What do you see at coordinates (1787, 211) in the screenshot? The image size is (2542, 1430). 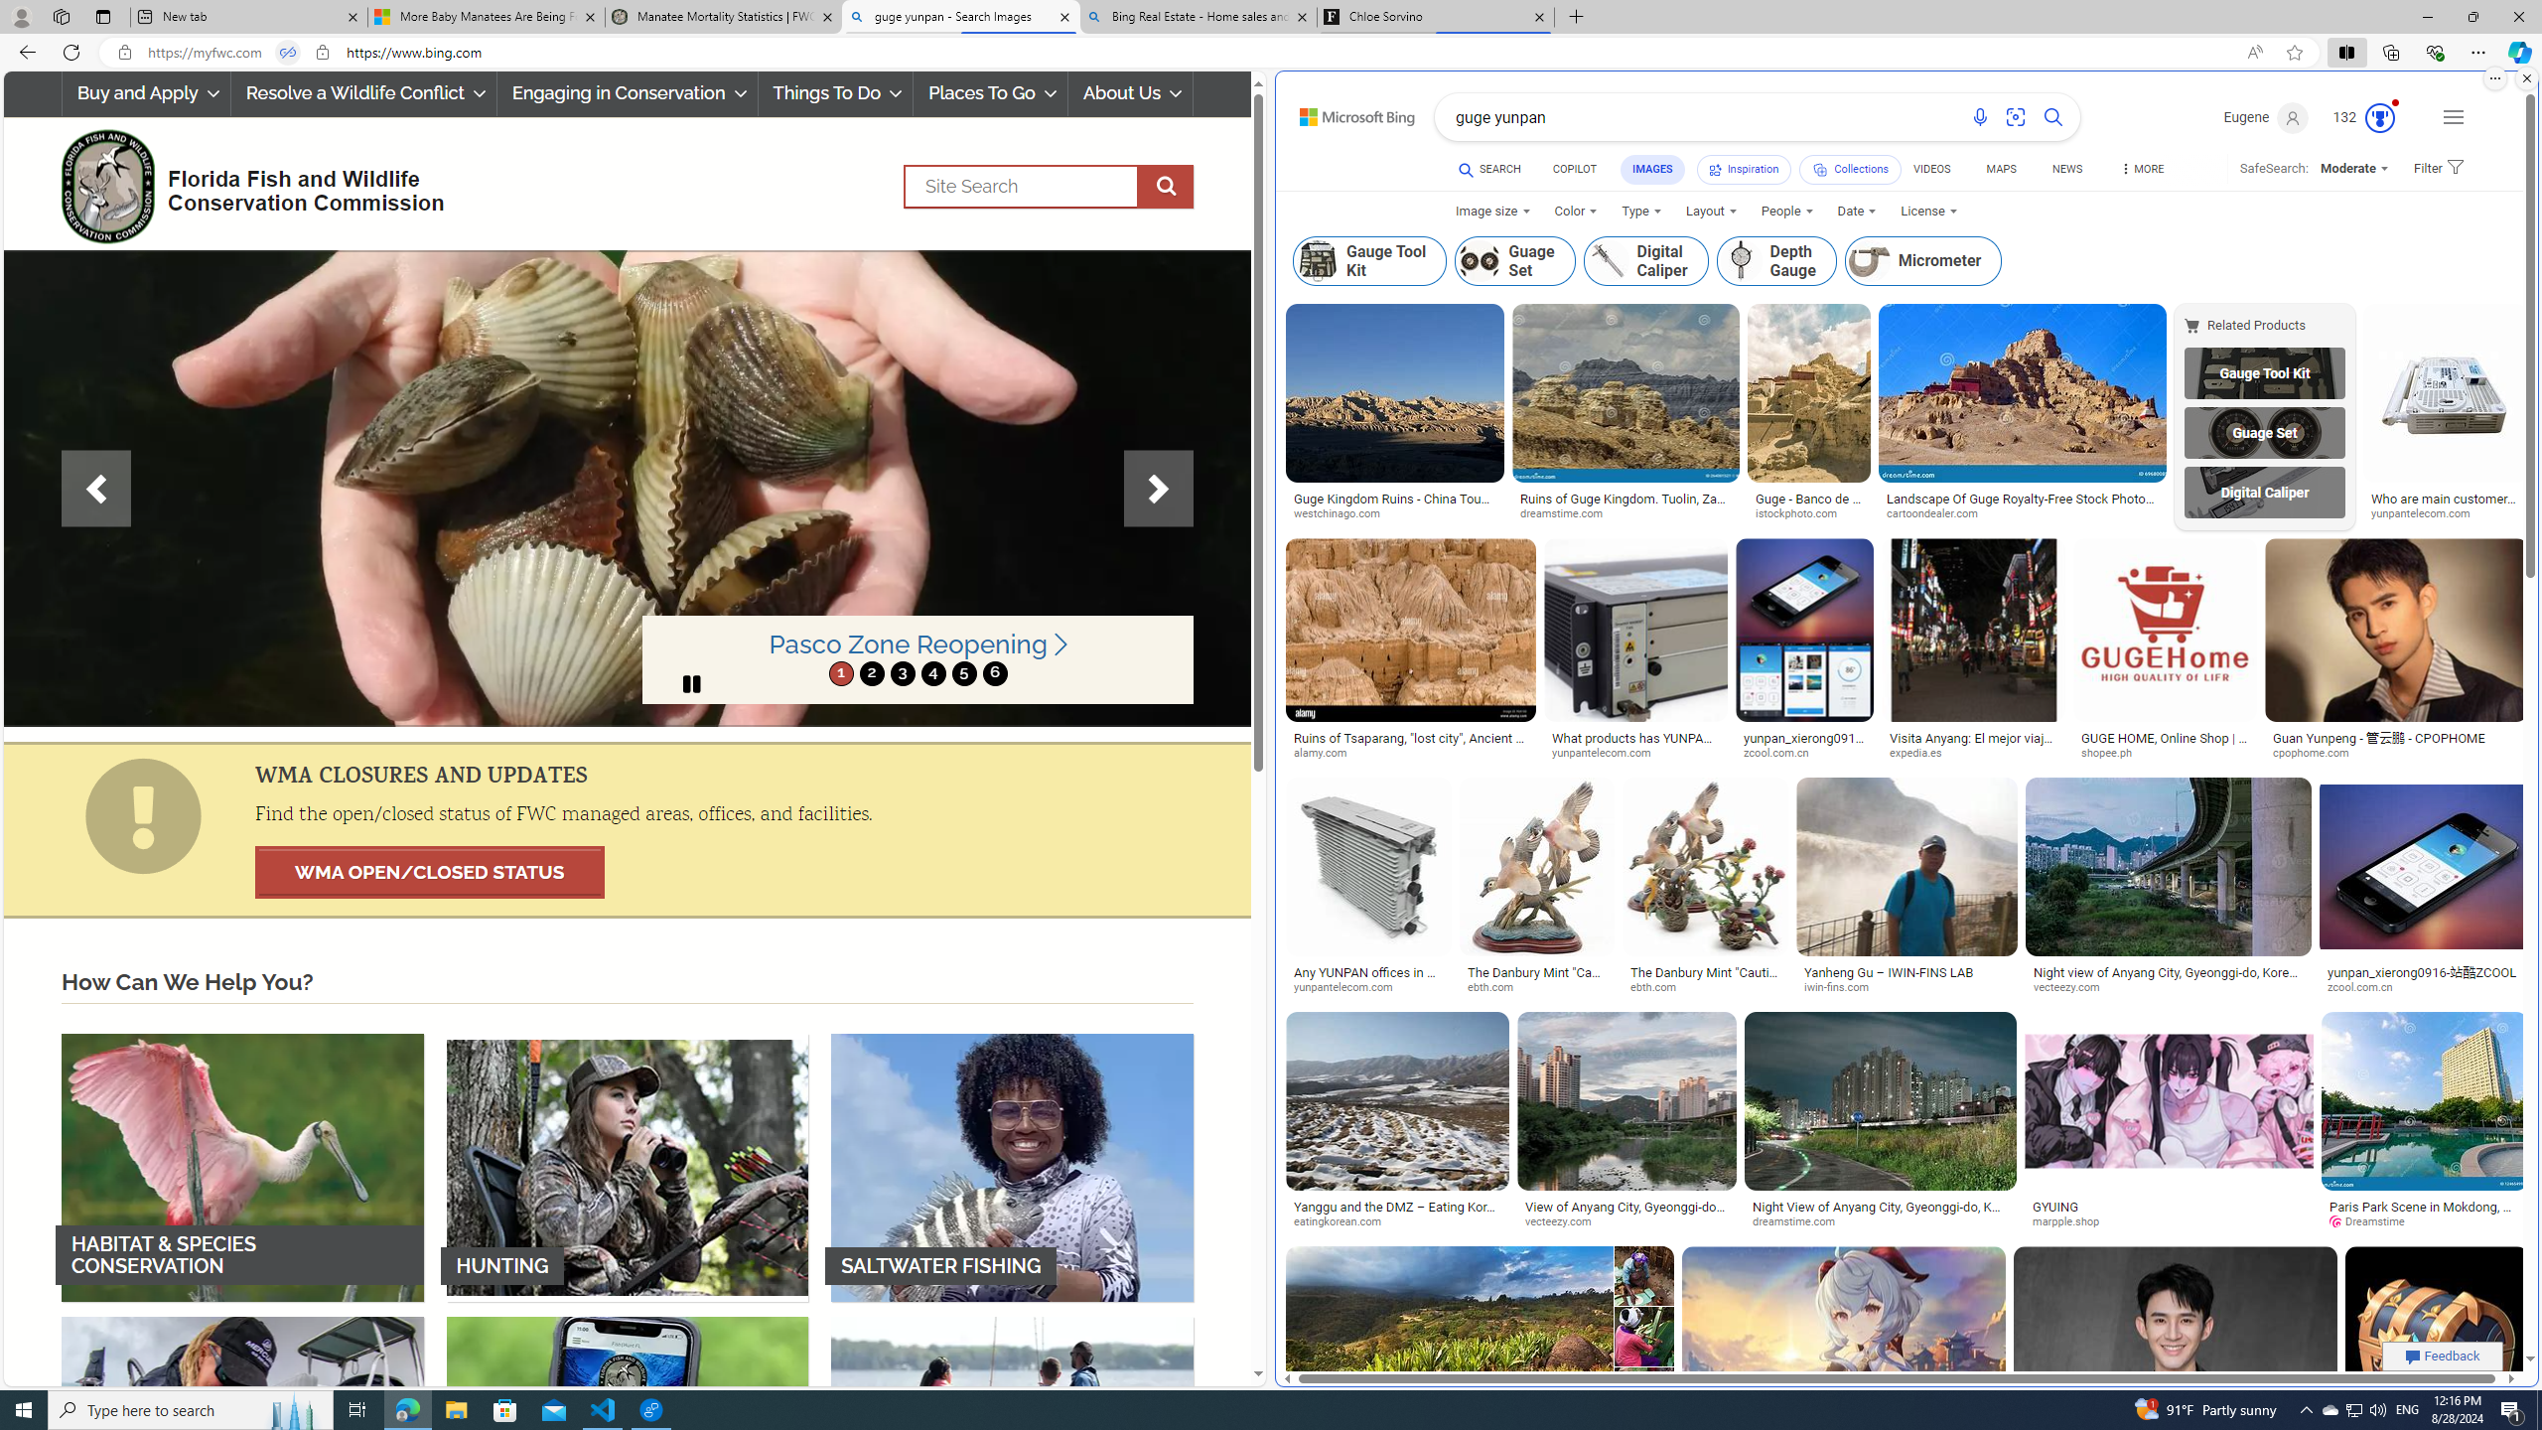 I see `People` at bounding box center [1787, 211].